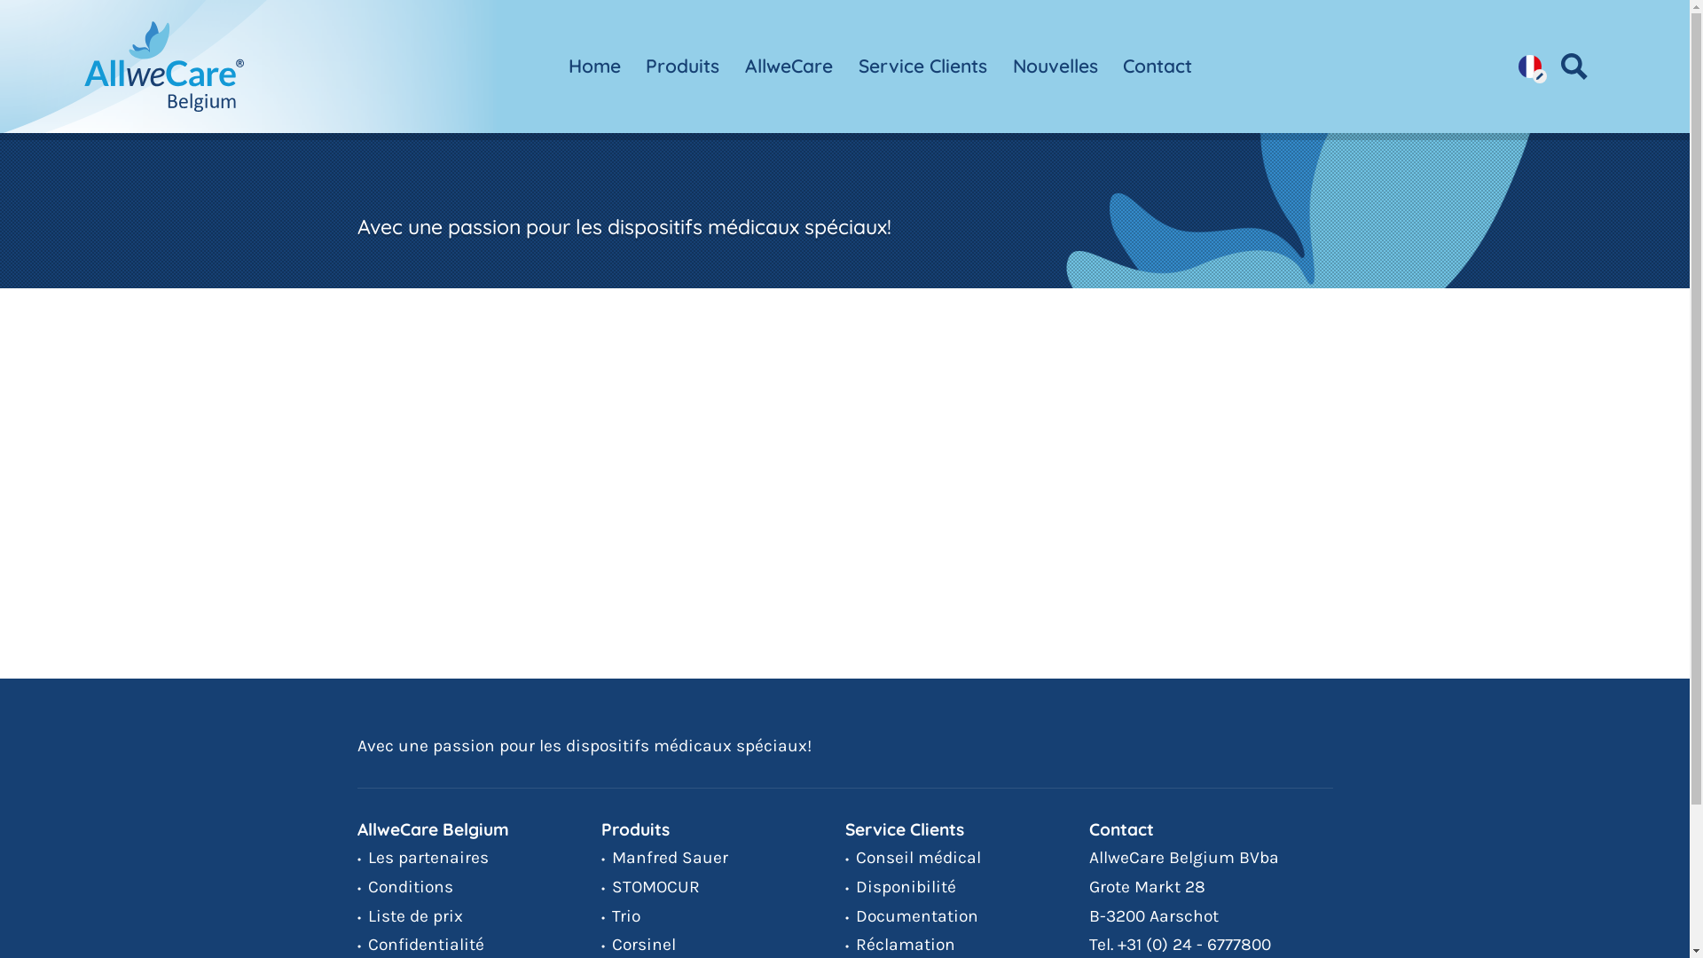 The width and height of the screenshot is (1703, 958). Describe the element at coordinates (911, 915) in the screenshot. I see `Documentation` at that location.